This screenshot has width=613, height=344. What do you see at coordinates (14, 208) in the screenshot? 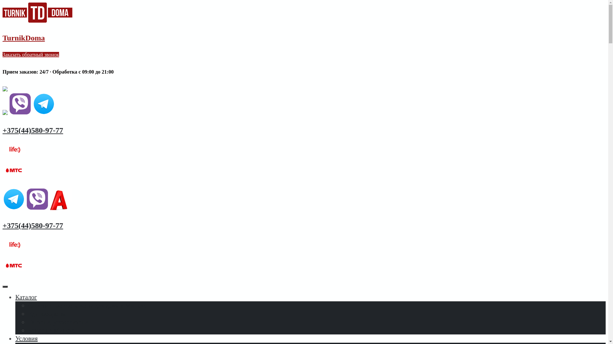
I see `Telegram` at bounding box center [14, 208].